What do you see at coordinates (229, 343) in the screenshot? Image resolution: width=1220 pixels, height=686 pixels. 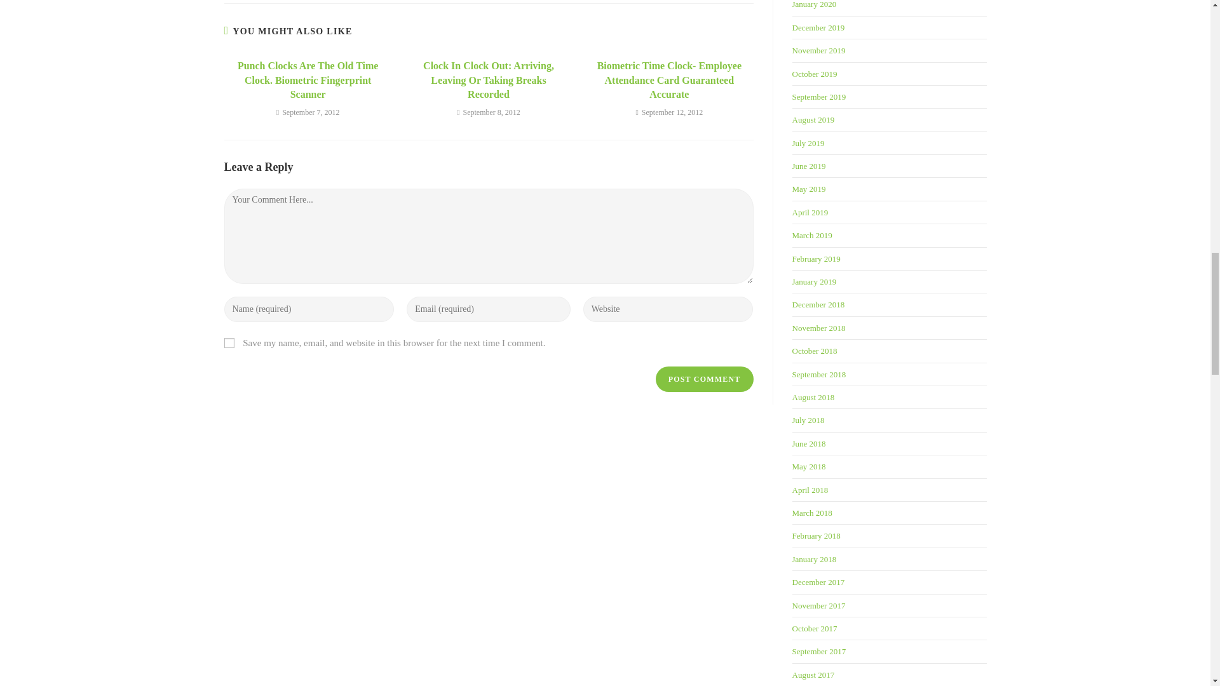 I see `yes` at bounding box center [229, 343].